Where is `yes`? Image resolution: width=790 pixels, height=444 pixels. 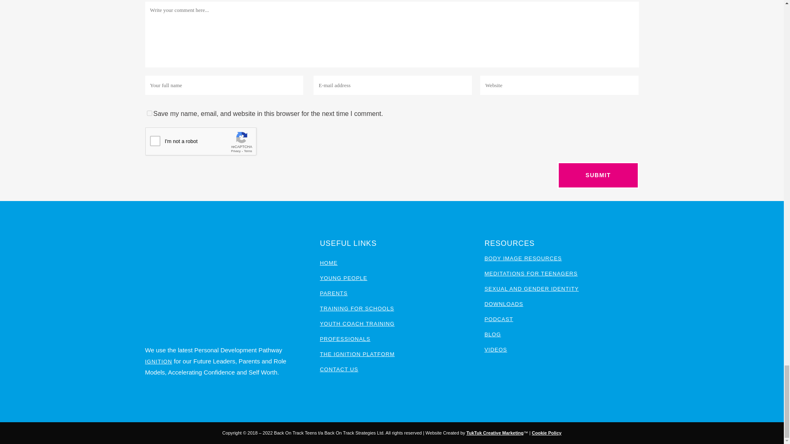
yes is located at coordinates (149, 113).